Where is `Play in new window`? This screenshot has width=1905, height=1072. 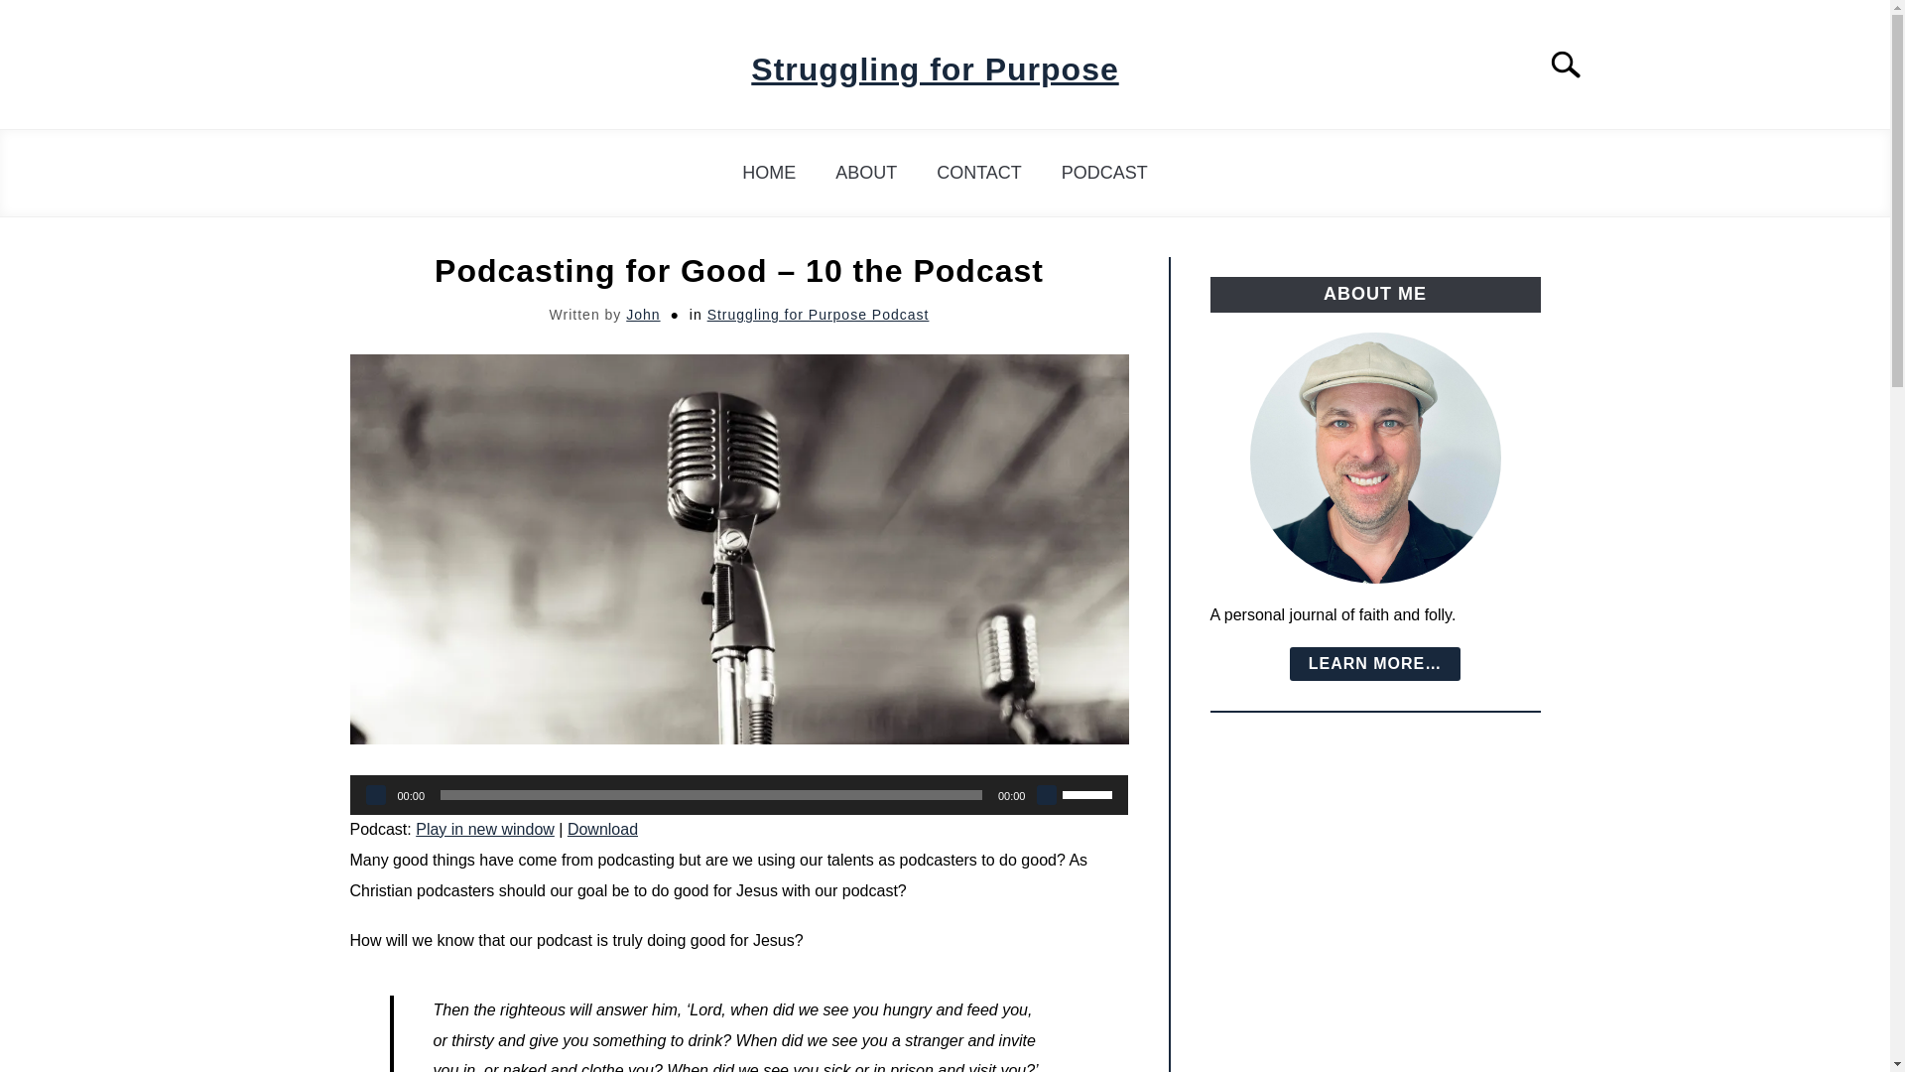 Play in new window is located at coordinates (484, 829).